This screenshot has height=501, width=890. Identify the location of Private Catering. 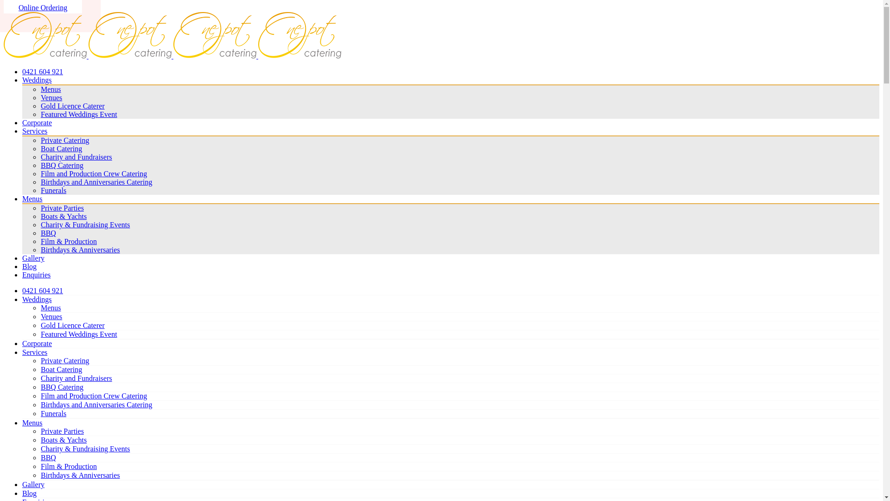
(65, 361).